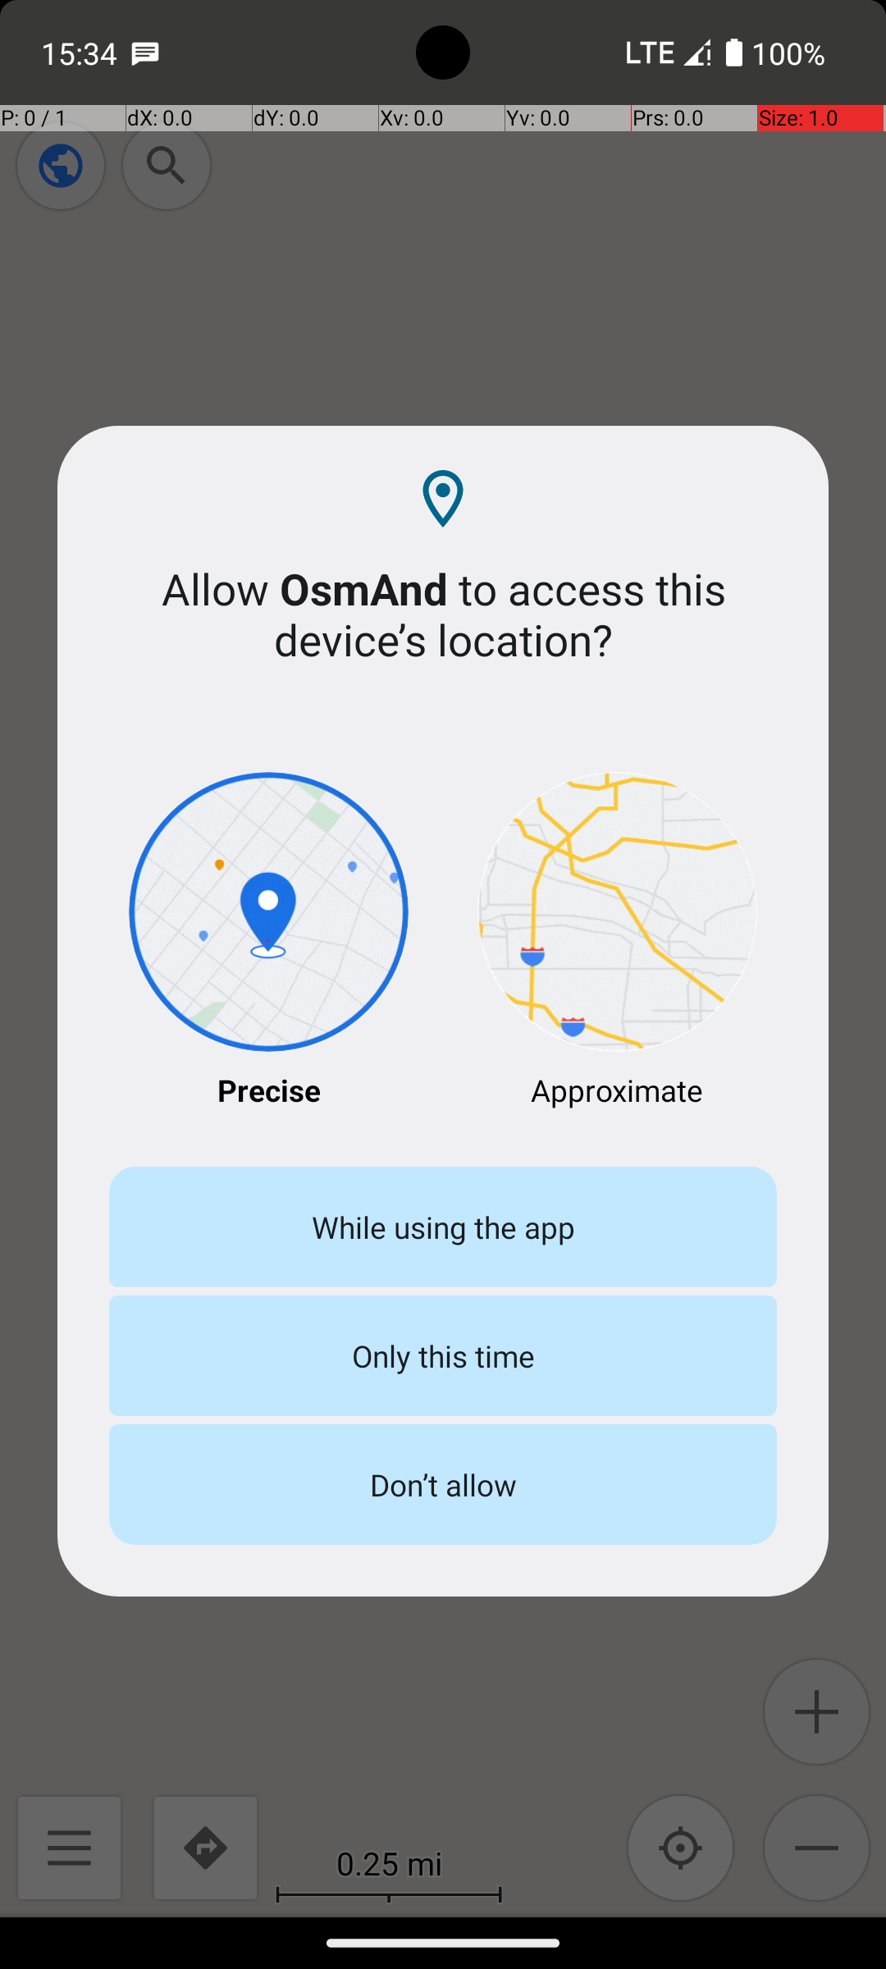  I want to click on Precise, so click(269, 942).